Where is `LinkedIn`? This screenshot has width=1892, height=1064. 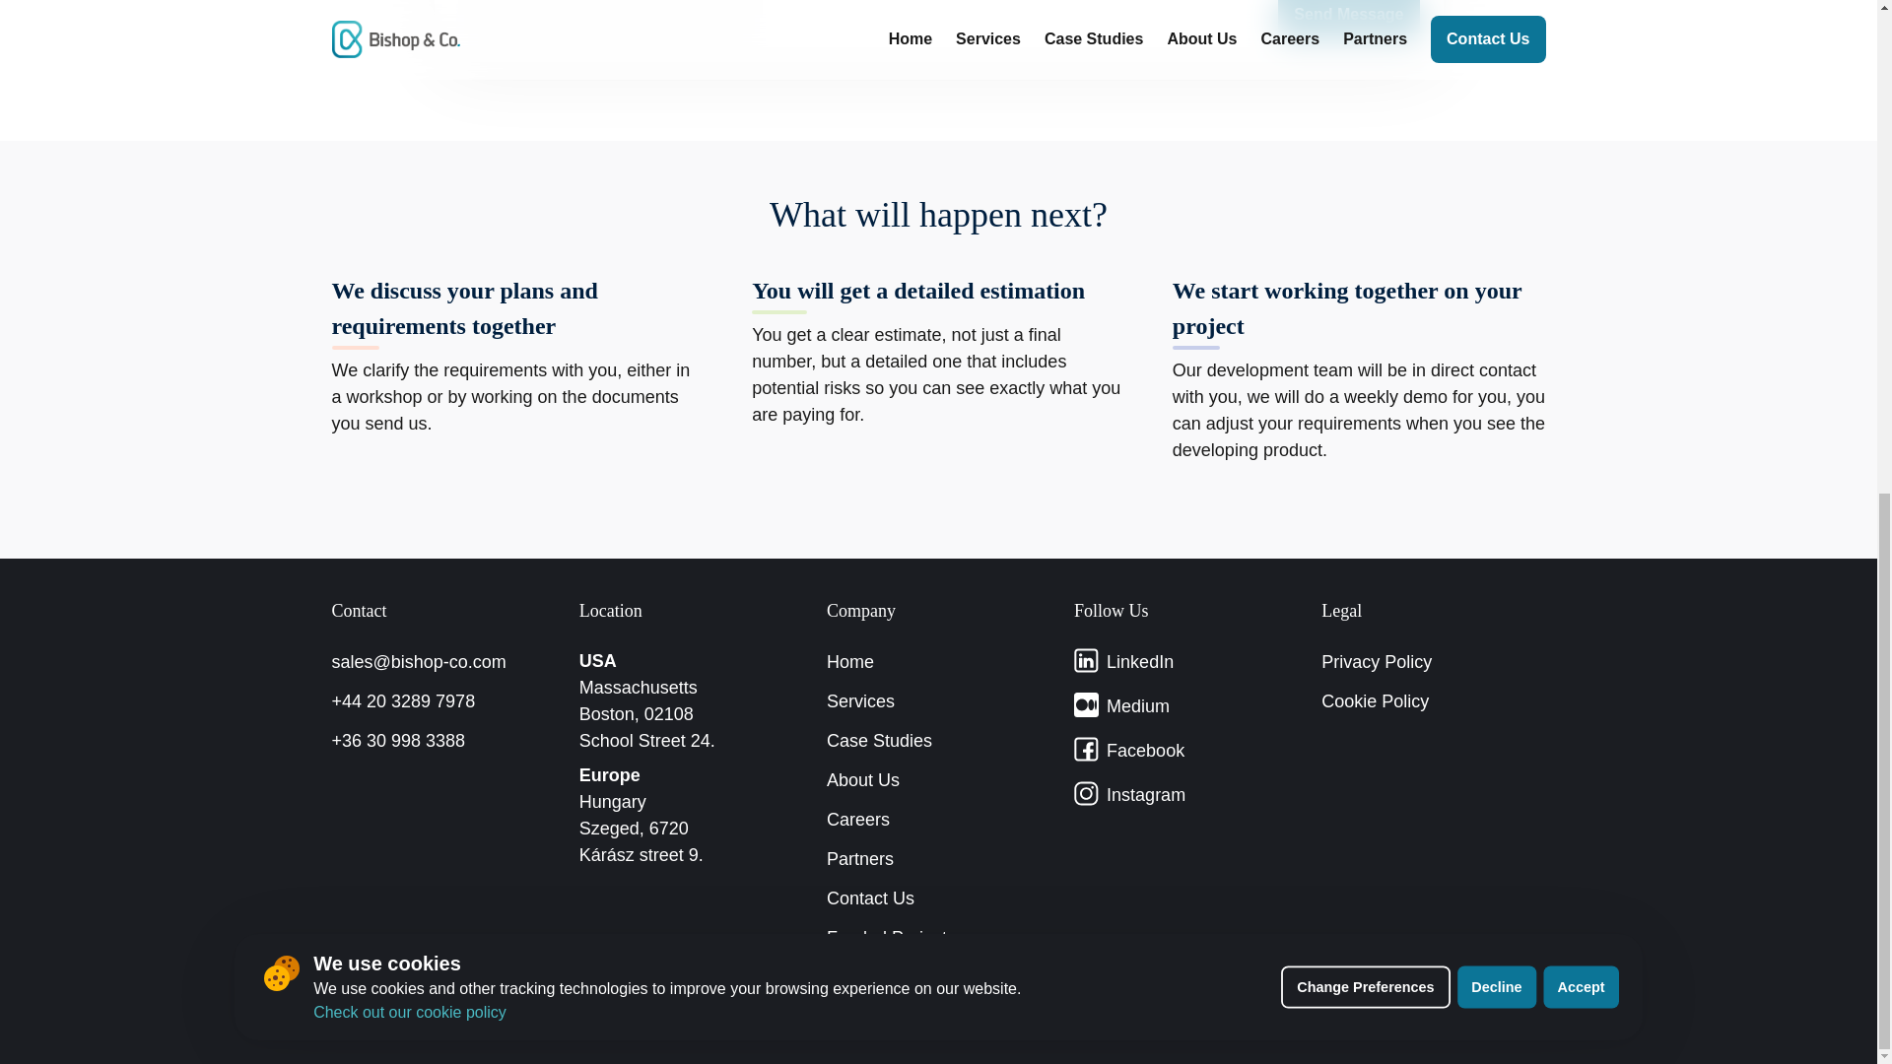 LinkedIn is located at coordinates (1123, 661).